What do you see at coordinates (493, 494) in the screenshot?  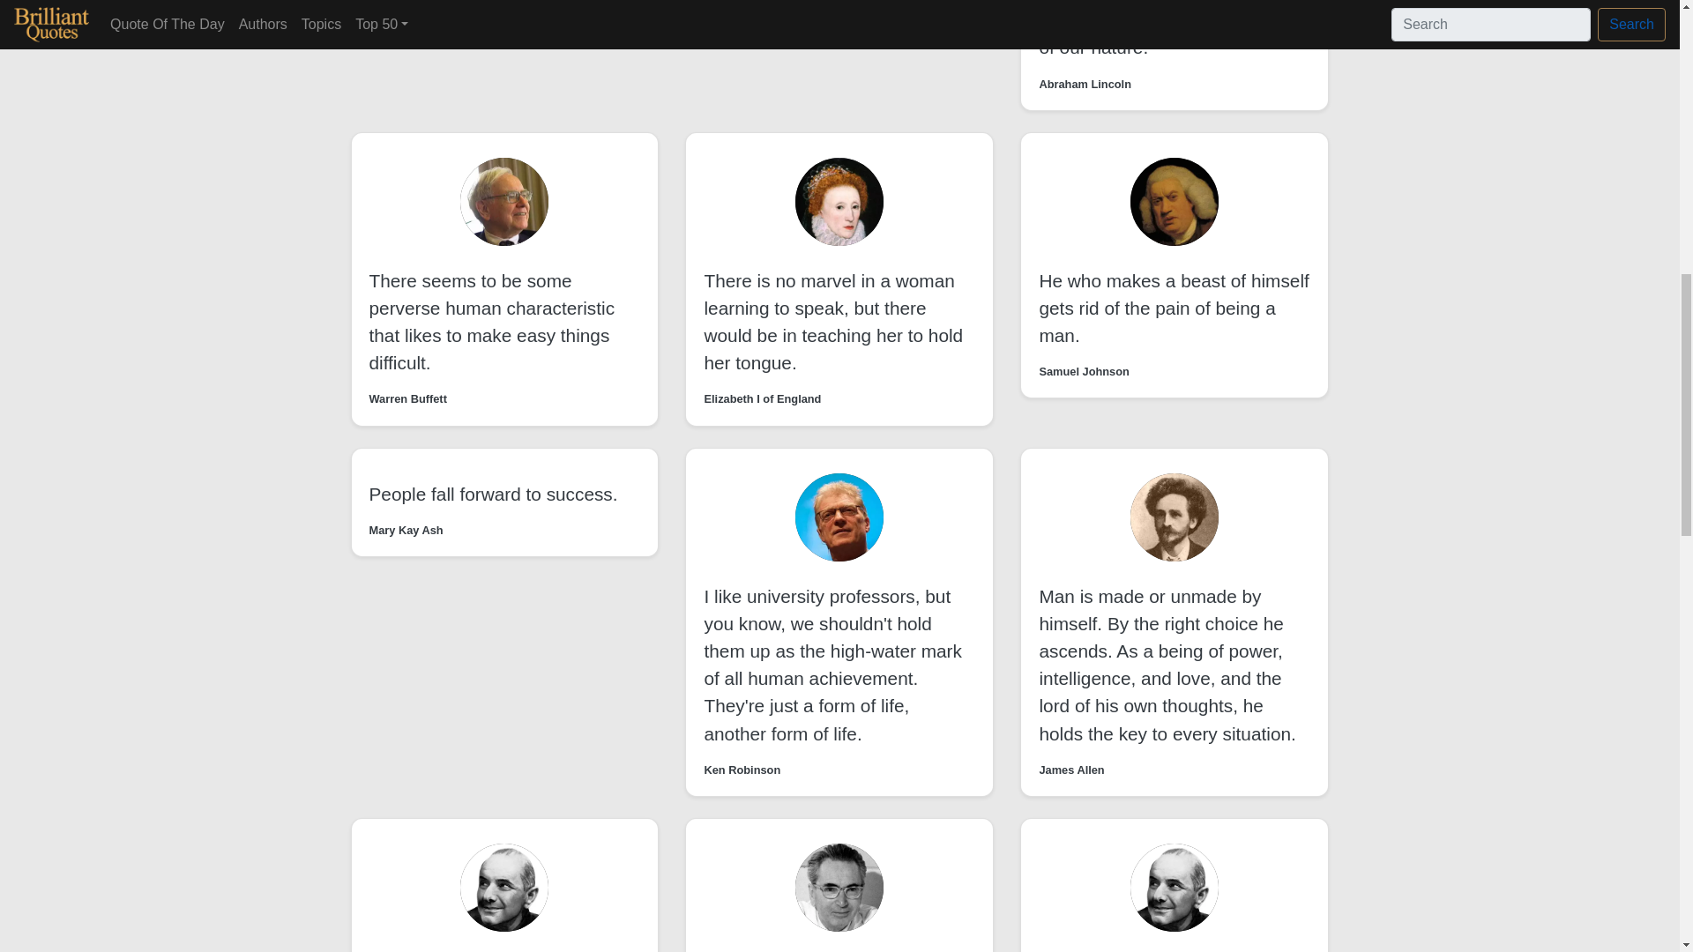 I see `People fall forward to success.` at bounding box center [493, 494].